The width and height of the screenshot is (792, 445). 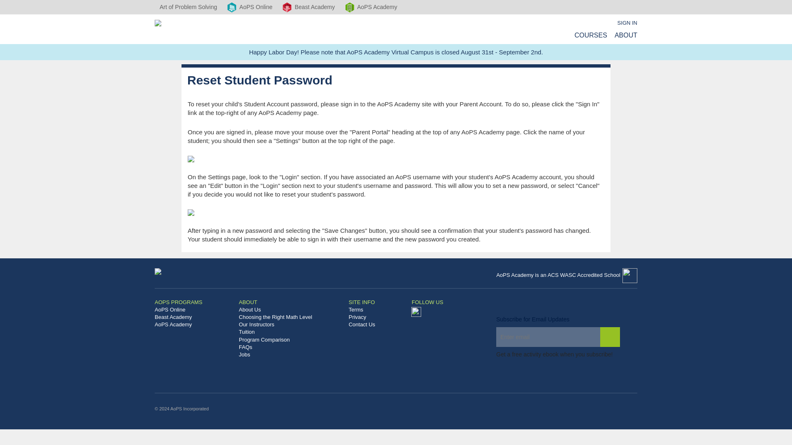 What do you see at coordinates (376, 317) in the screenshot?
I see `Privacy` at bounding box center [376, 317].